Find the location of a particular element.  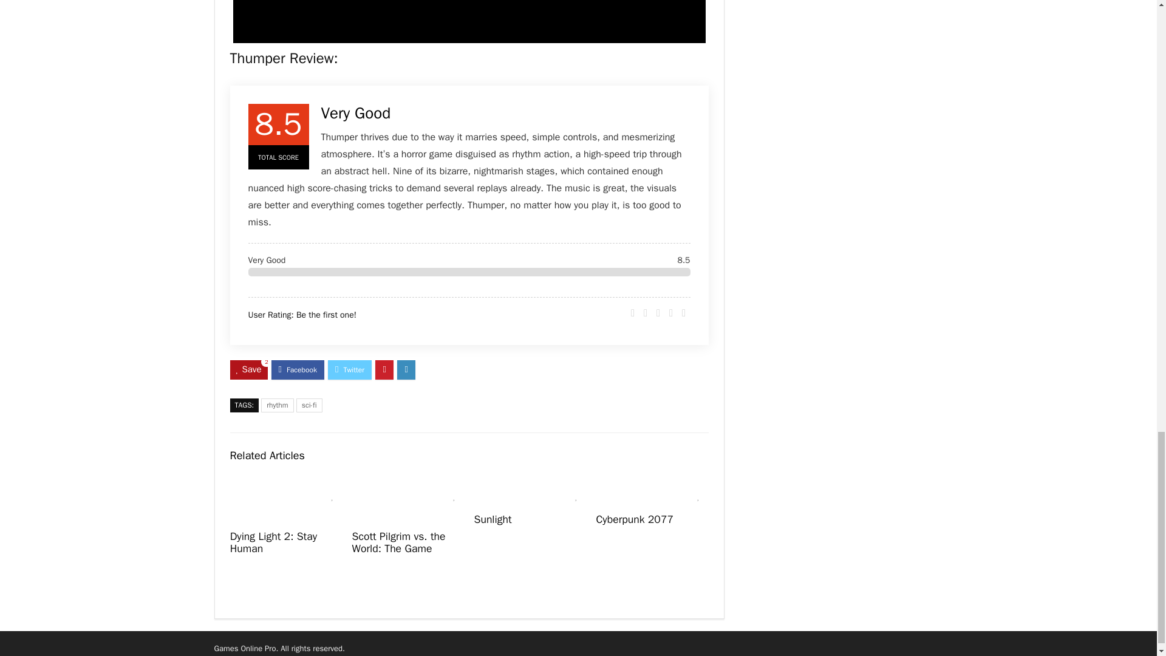

Sunlight is located at coordinates (492, 519).